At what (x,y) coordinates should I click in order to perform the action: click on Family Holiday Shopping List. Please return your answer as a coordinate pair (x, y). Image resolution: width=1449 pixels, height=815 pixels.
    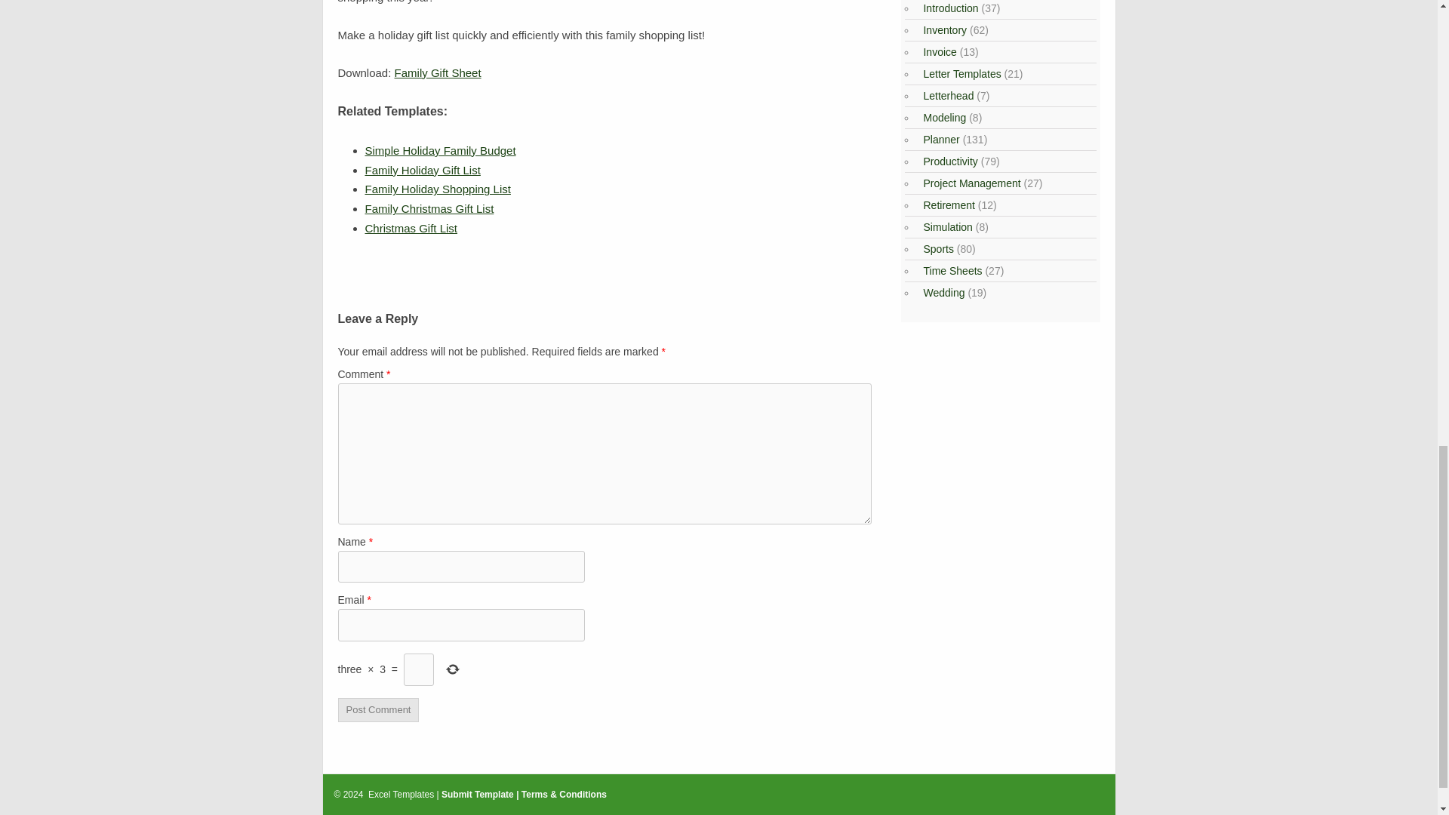
    Looking at the image, I should click on (438, 189).